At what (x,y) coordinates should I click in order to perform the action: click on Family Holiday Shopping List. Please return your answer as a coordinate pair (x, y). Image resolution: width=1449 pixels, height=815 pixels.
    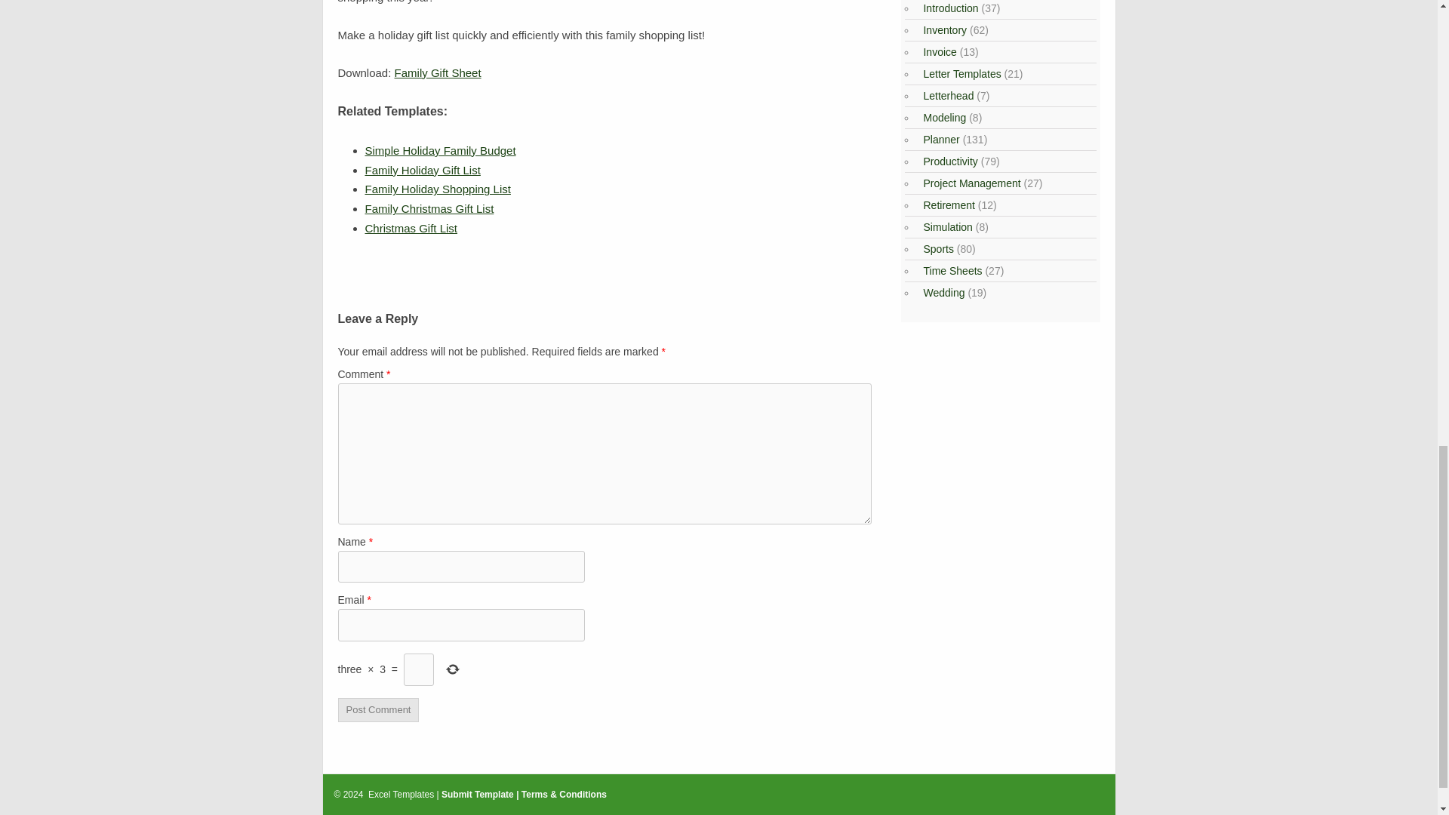
    Looking at the image, I should click on (438, 189).